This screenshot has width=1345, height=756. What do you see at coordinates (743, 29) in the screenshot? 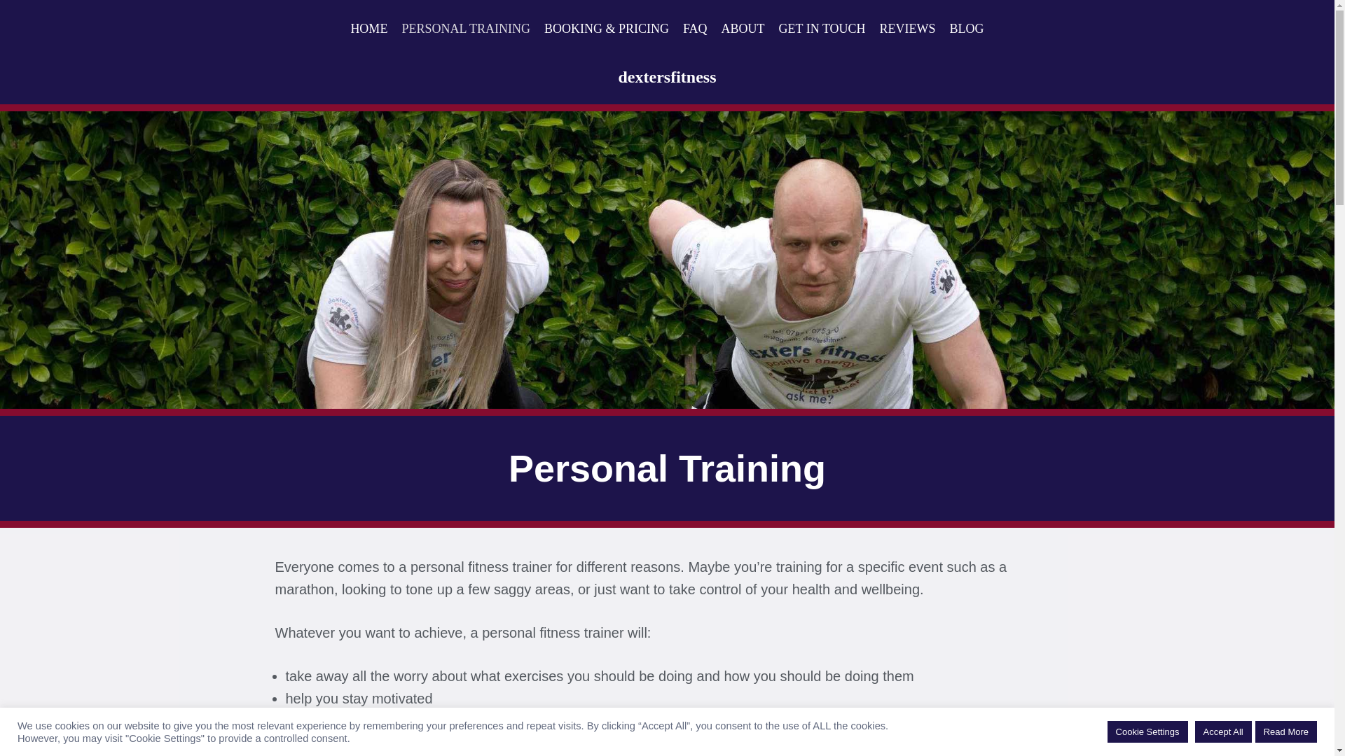
I see `ABOUT` at bounding box center [743, 29].